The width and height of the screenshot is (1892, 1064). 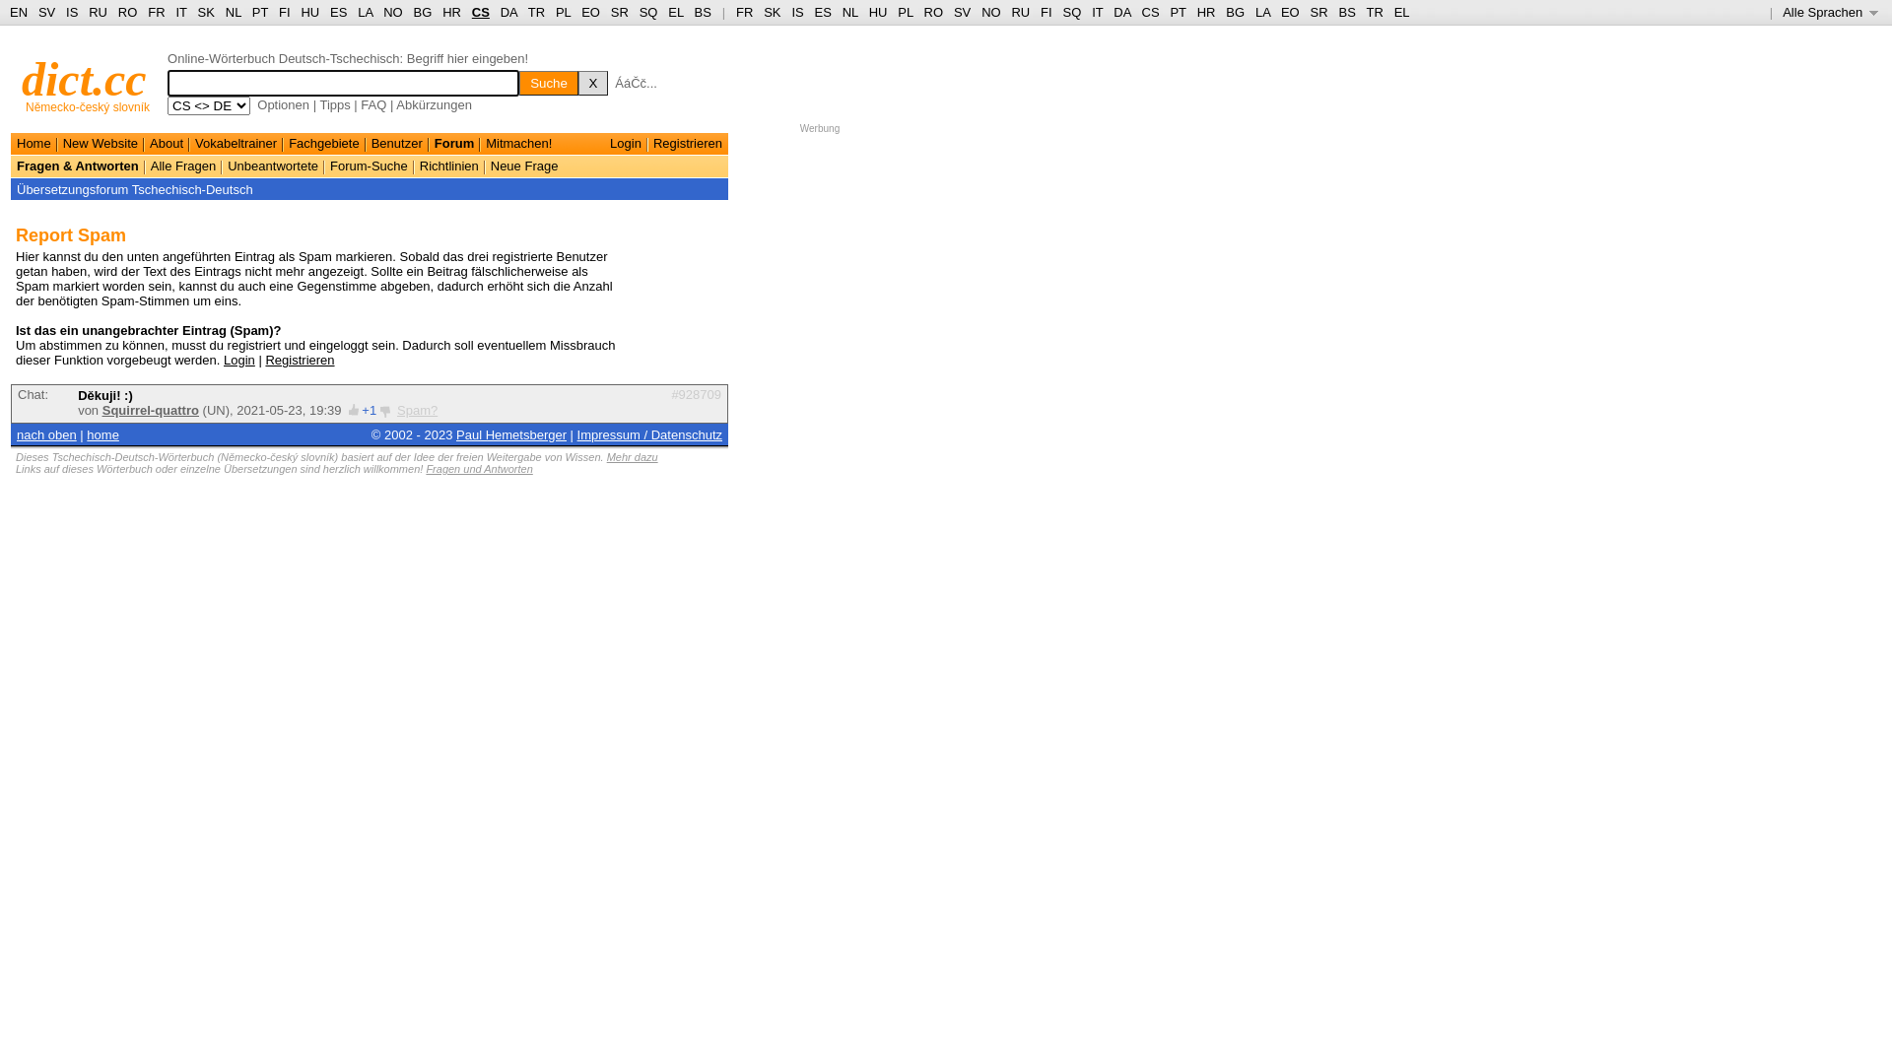 I want to click on Fachgebiete, so click(x=324, y=144).